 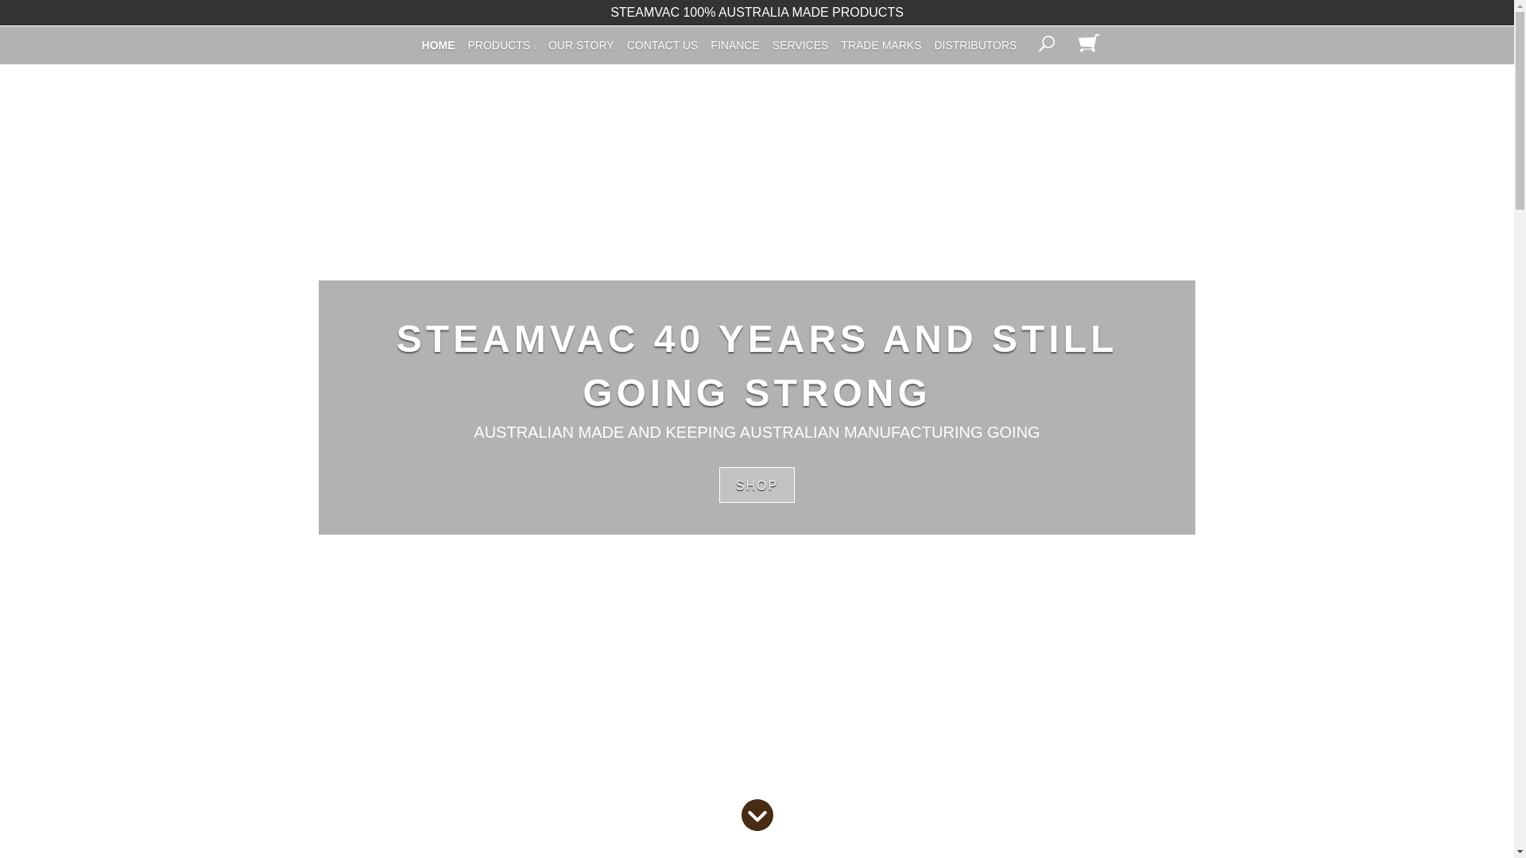 I want to click on OUR STORY, so click(x=581, y=45).